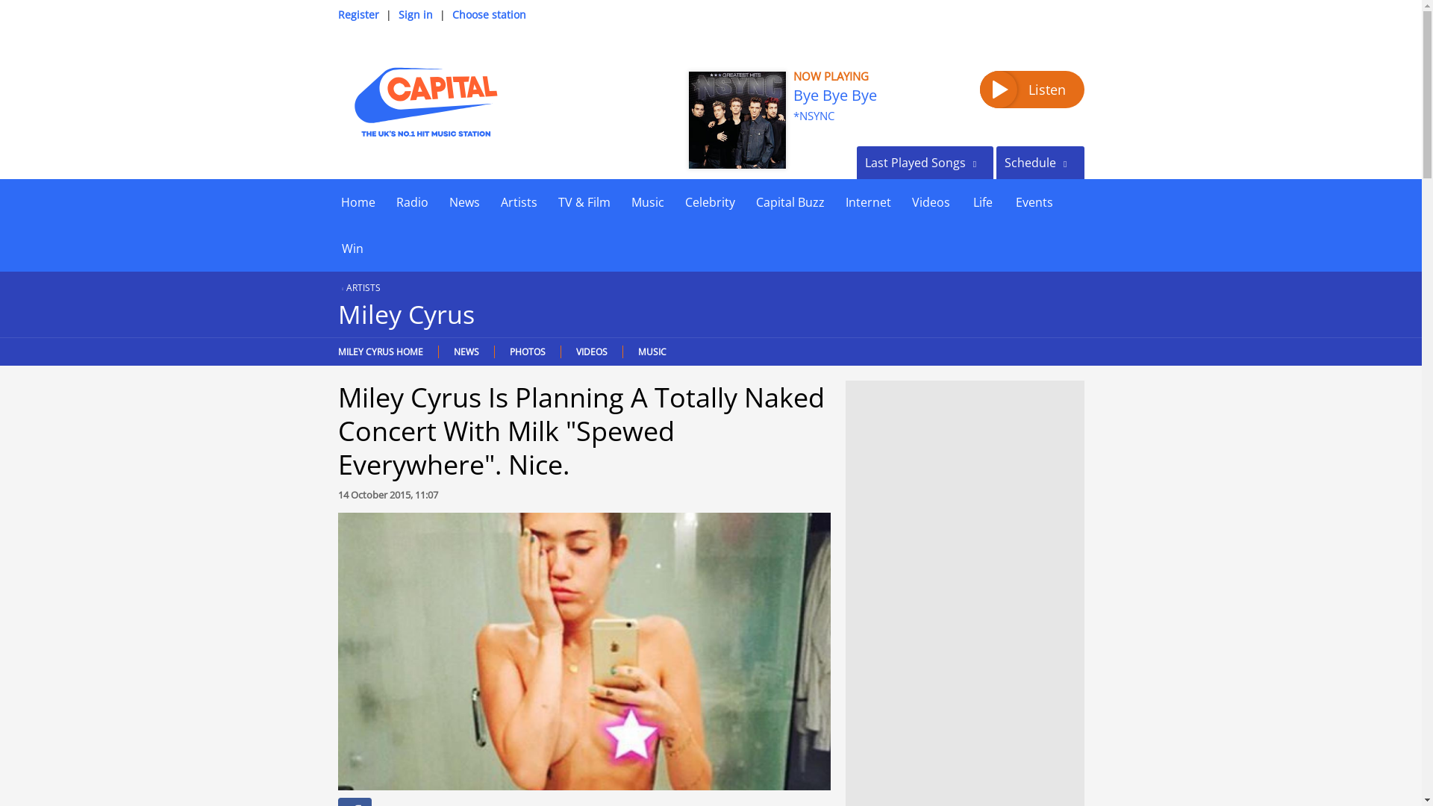 The height and width of the screenshot is (806, 1433). What do you see at coordinates (357, 201) in the screenshot?
I see `Home` at bounding box center [357, 201].